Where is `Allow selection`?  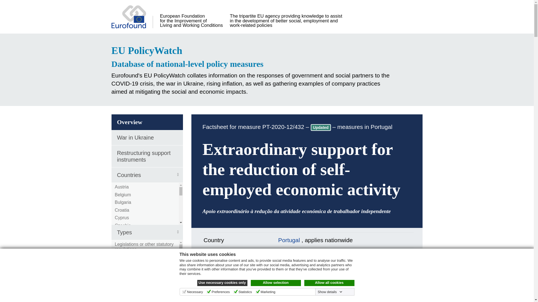 Allow selection is located at coordinates (276, 283).